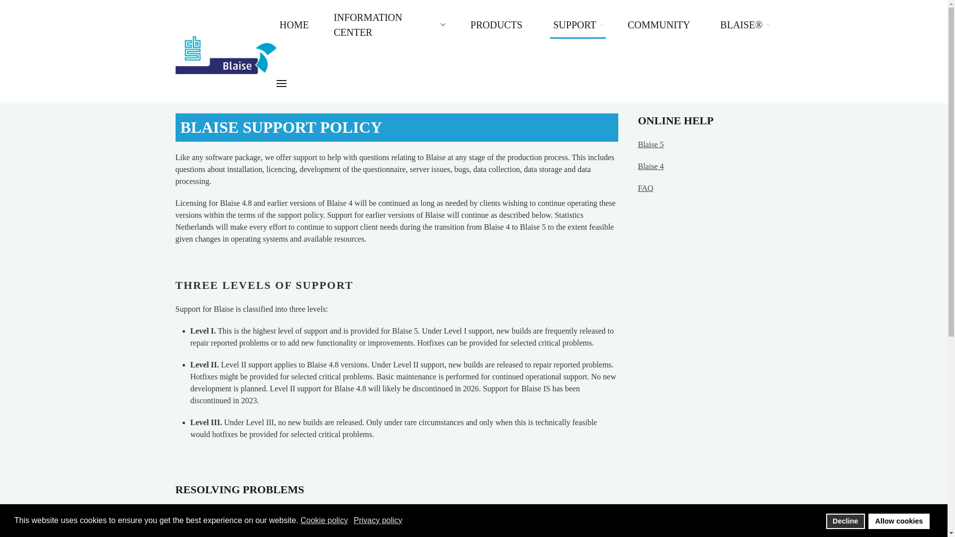  Describe the element at coordinates (294, 24) in the screenshot. I see `HOME` at that location.